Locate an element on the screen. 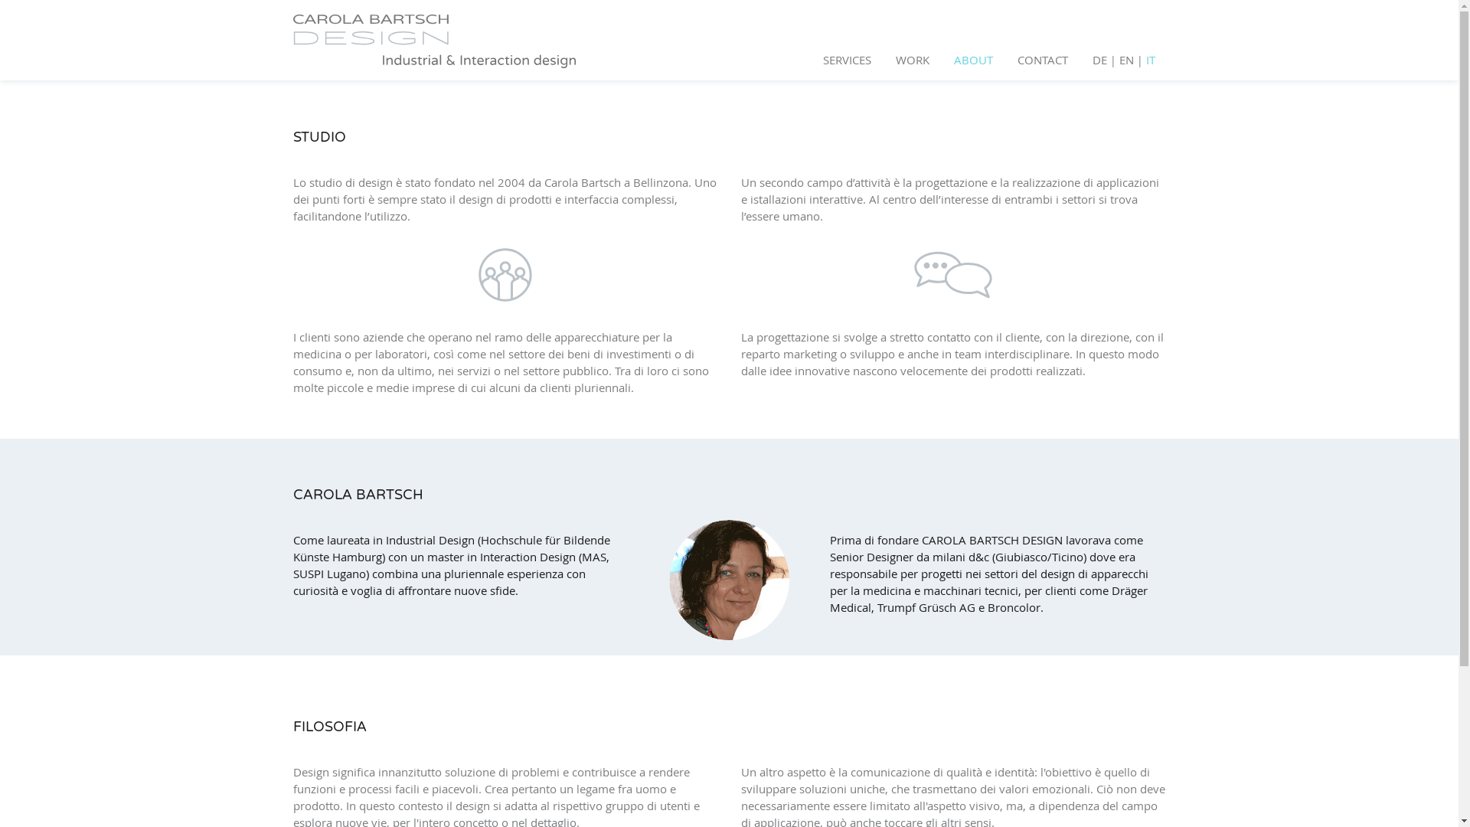 The image size is (1470, 827). ABOUT is located at coordinates (974, 60).